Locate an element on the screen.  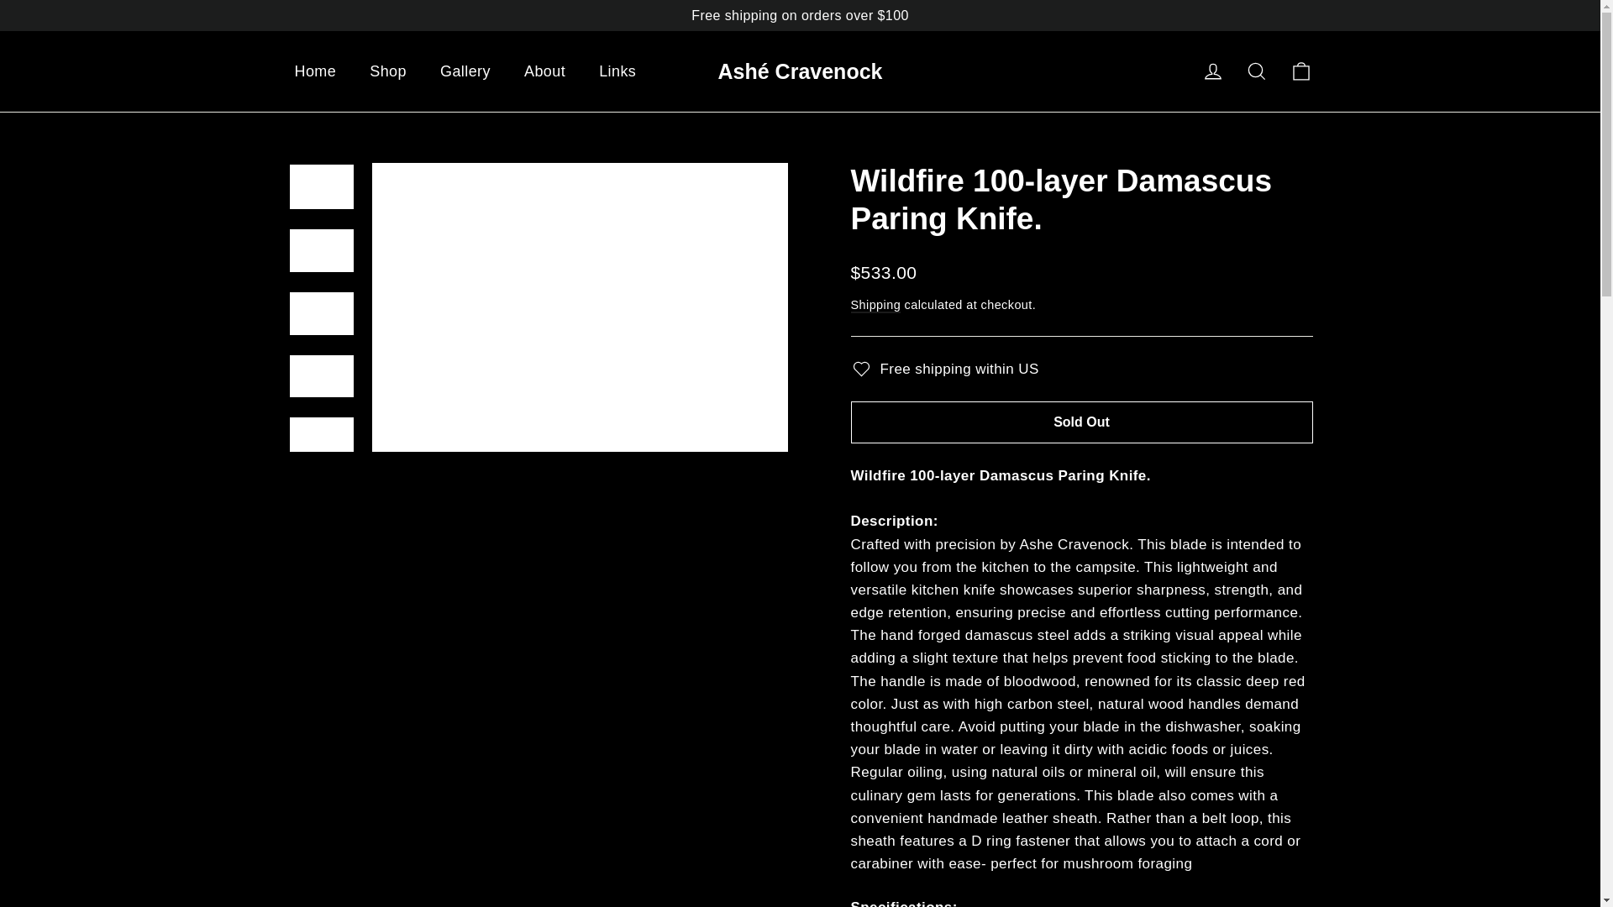
Log in is located at coordinates (1213, 71).